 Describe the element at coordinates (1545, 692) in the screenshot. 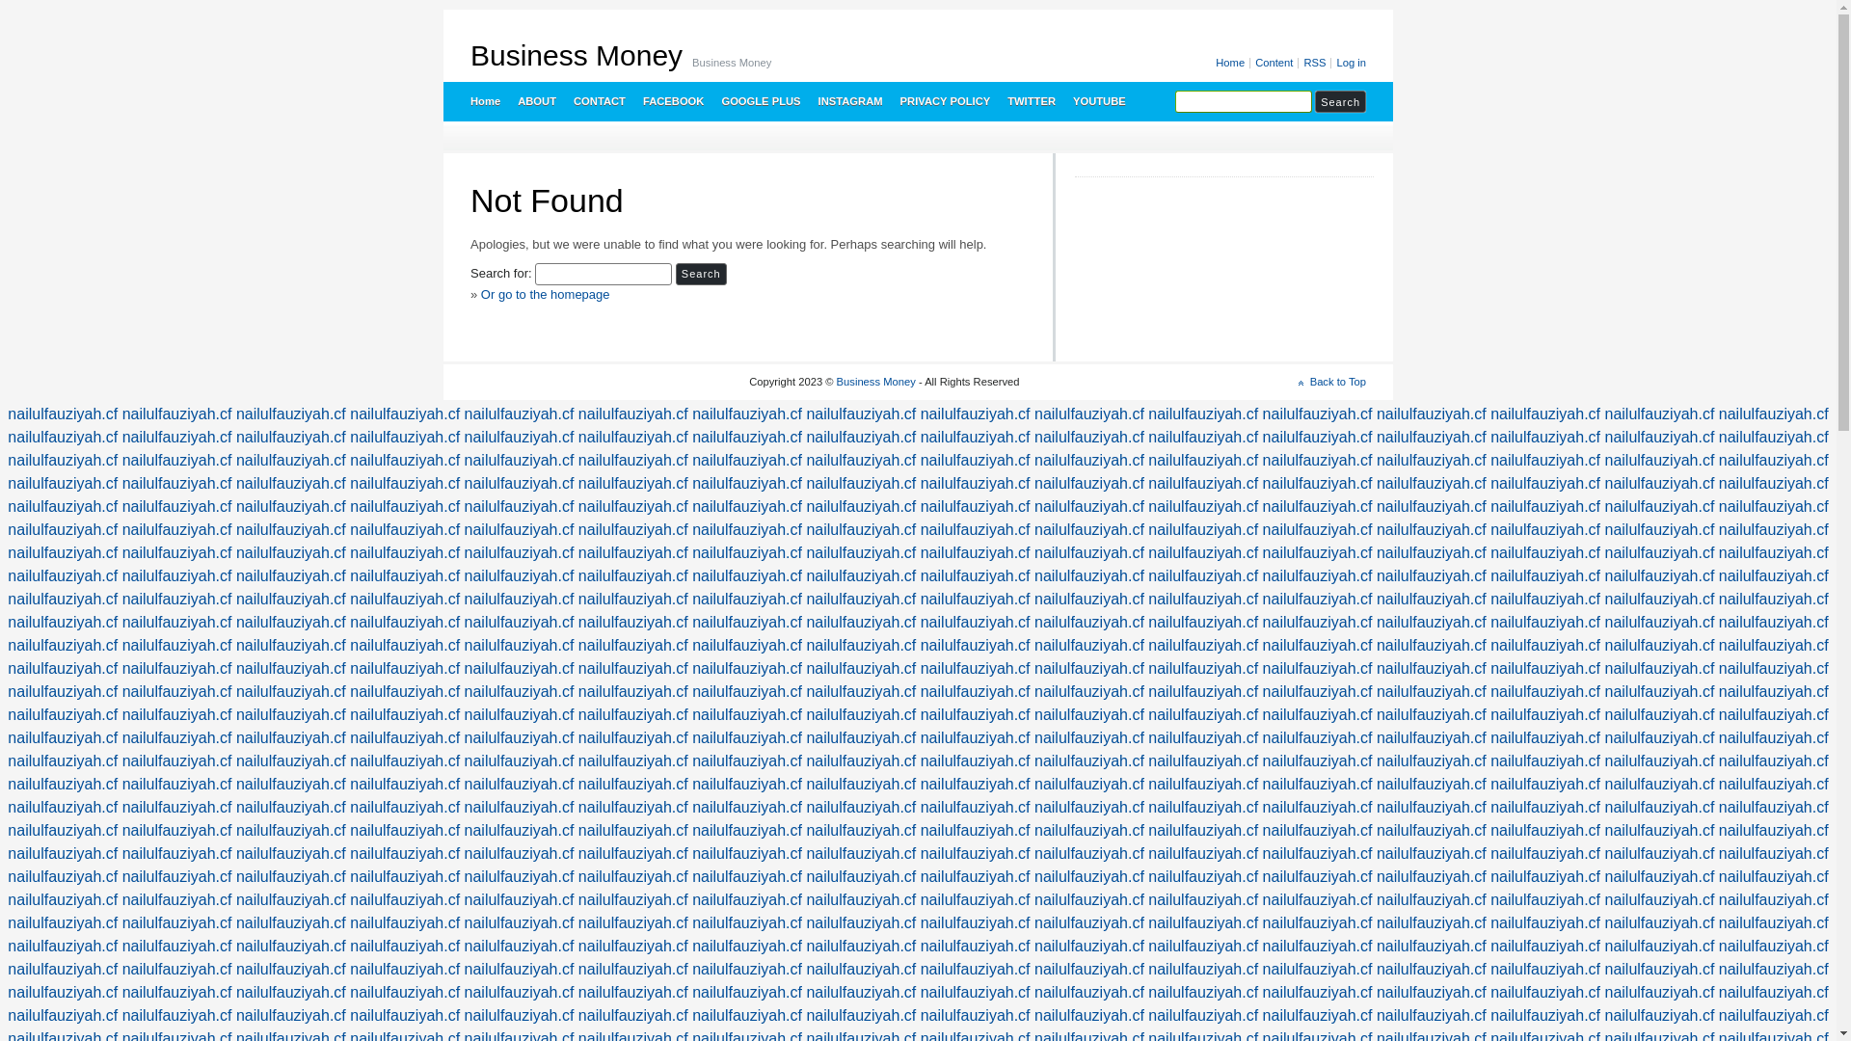

I see `nailulfauziyah.cf` at that location.